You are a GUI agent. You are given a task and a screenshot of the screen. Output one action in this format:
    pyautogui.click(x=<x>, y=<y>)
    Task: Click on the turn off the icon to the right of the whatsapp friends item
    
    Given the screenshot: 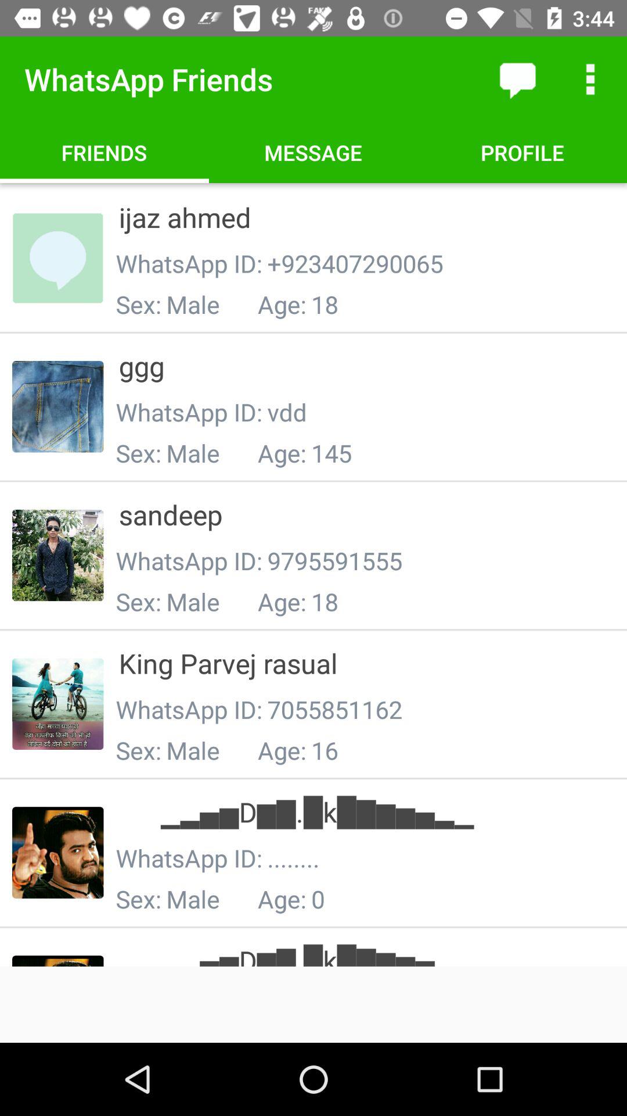 What is the action you would take?
    pyautogui.click(x=517, y=79)
    